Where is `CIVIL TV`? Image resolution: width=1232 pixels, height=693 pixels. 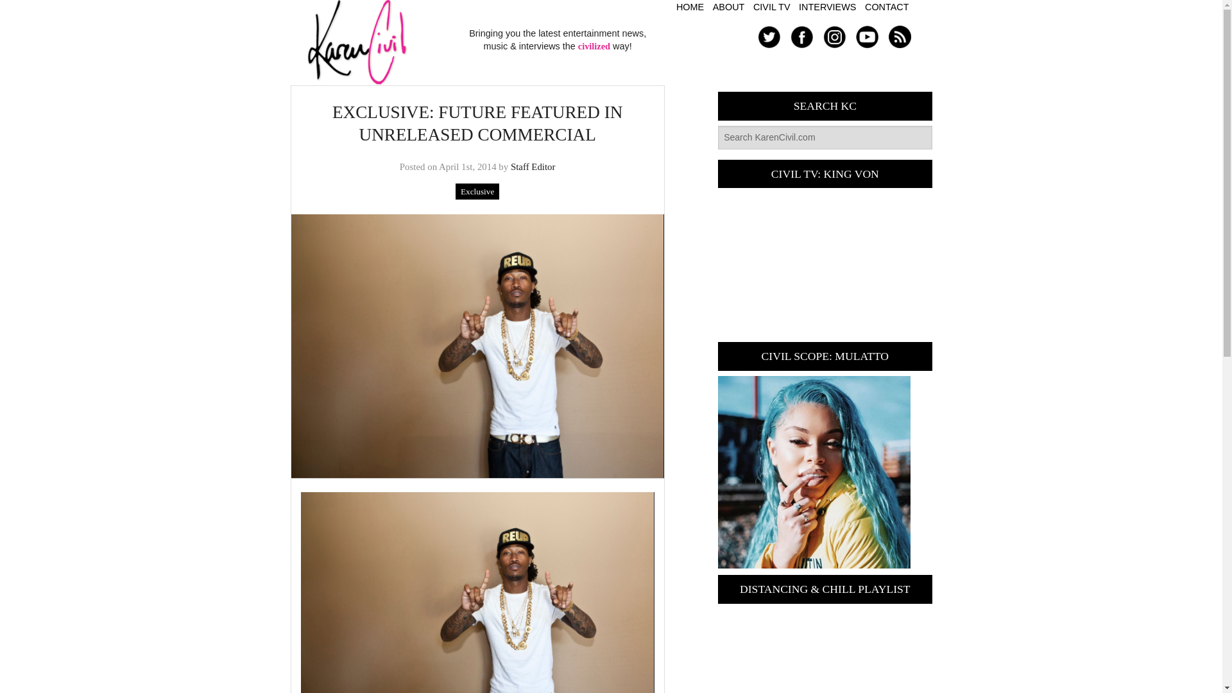
CIVIL TV is located at coordinates (771, 7).